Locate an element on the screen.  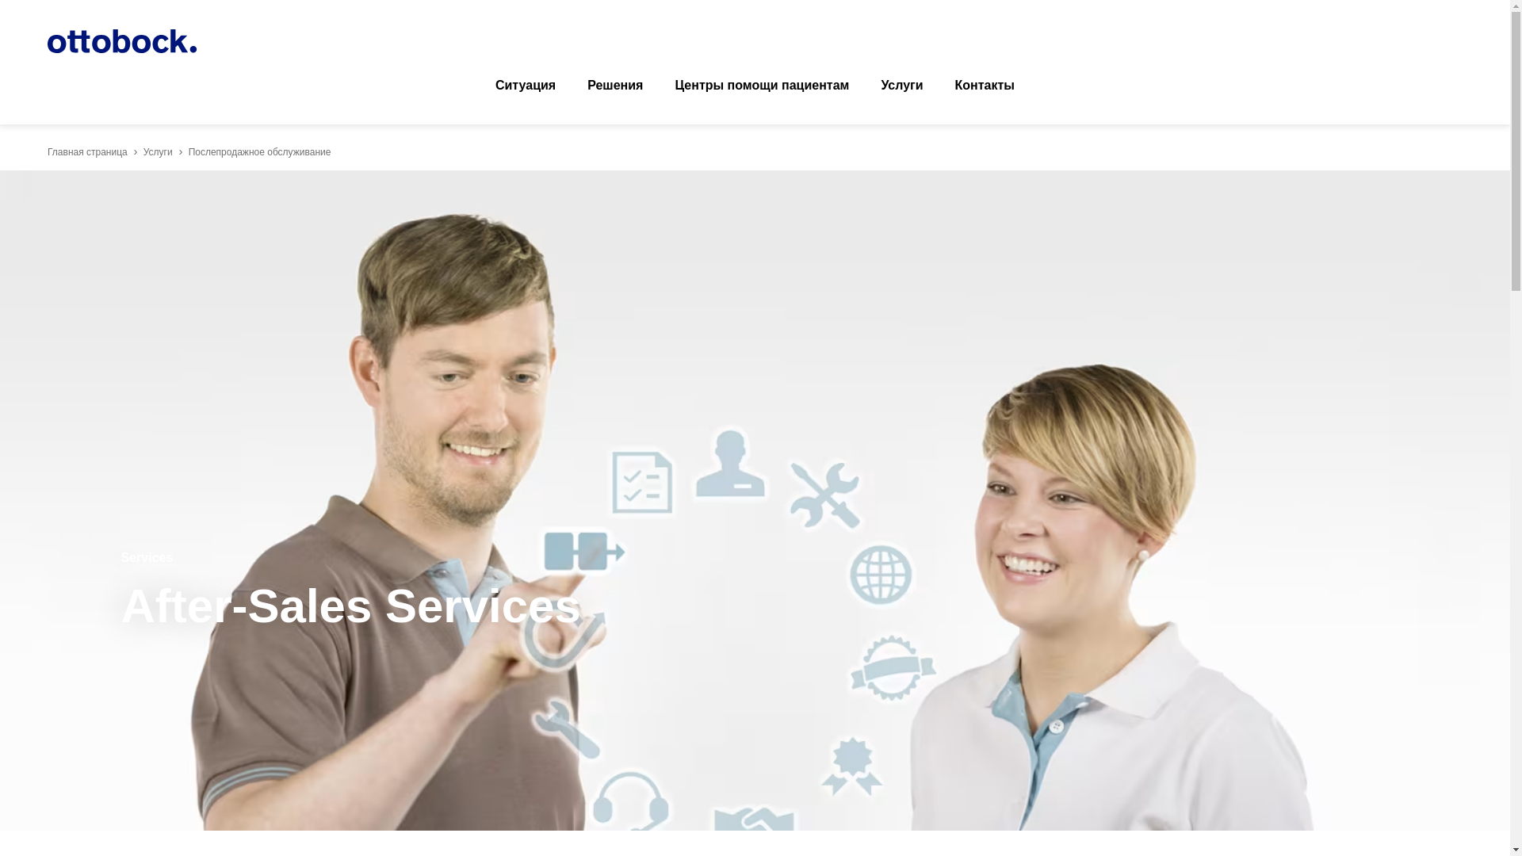
Ottobock is located at coordinates (122, 40).